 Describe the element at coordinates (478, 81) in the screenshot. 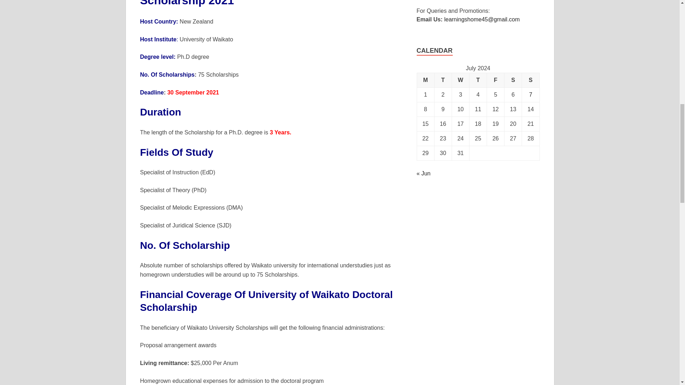

I see `Thursday` at that location.